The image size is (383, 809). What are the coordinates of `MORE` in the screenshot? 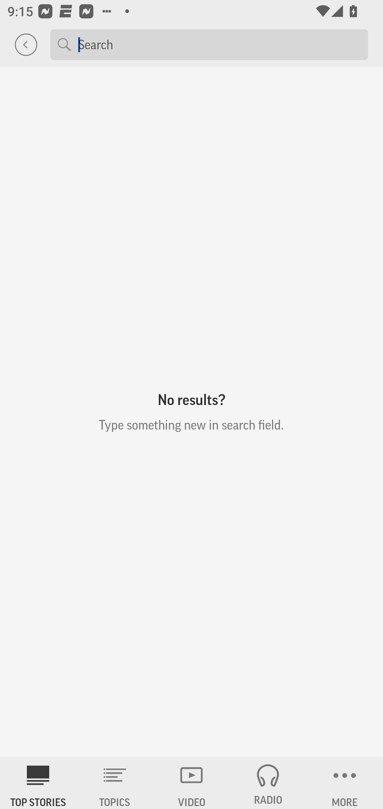 It's located at (345, 783).